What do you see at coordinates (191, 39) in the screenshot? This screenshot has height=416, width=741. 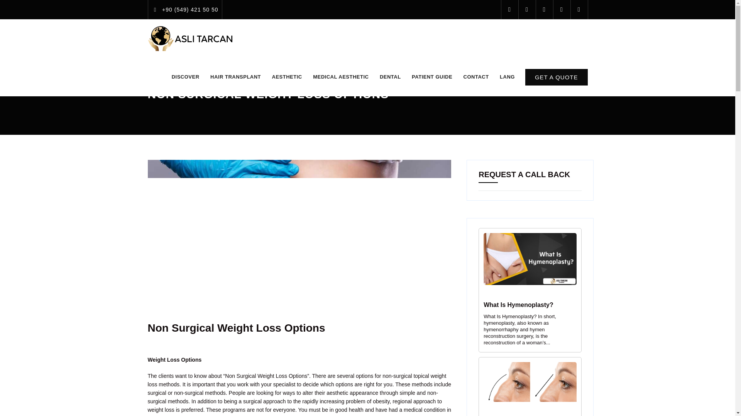 I see `Asli Tarcan Clinic` at bounding box center [191, 39].